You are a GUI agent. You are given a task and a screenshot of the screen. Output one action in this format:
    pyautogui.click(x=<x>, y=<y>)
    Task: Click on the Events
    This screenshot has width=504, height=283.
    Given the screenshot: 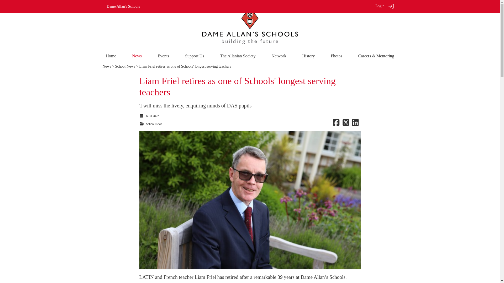 What is the action you would take?
    pyautogui.click(x=163, y=56)
    